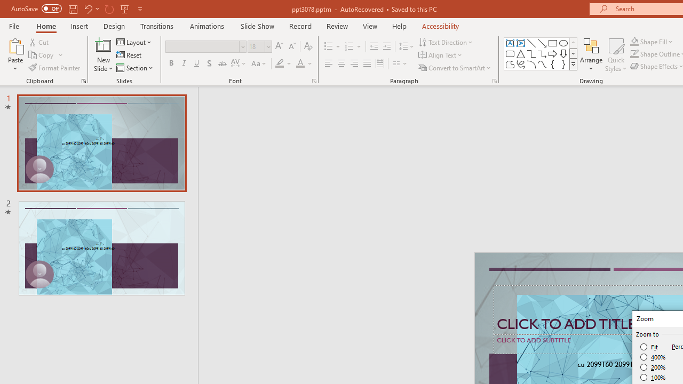 Image resolution: width=683 pixels, height=384 pixels. Describe the element at coordinates (455, 67) in the screenshot. I see `Convert to SmartArt` at that location.